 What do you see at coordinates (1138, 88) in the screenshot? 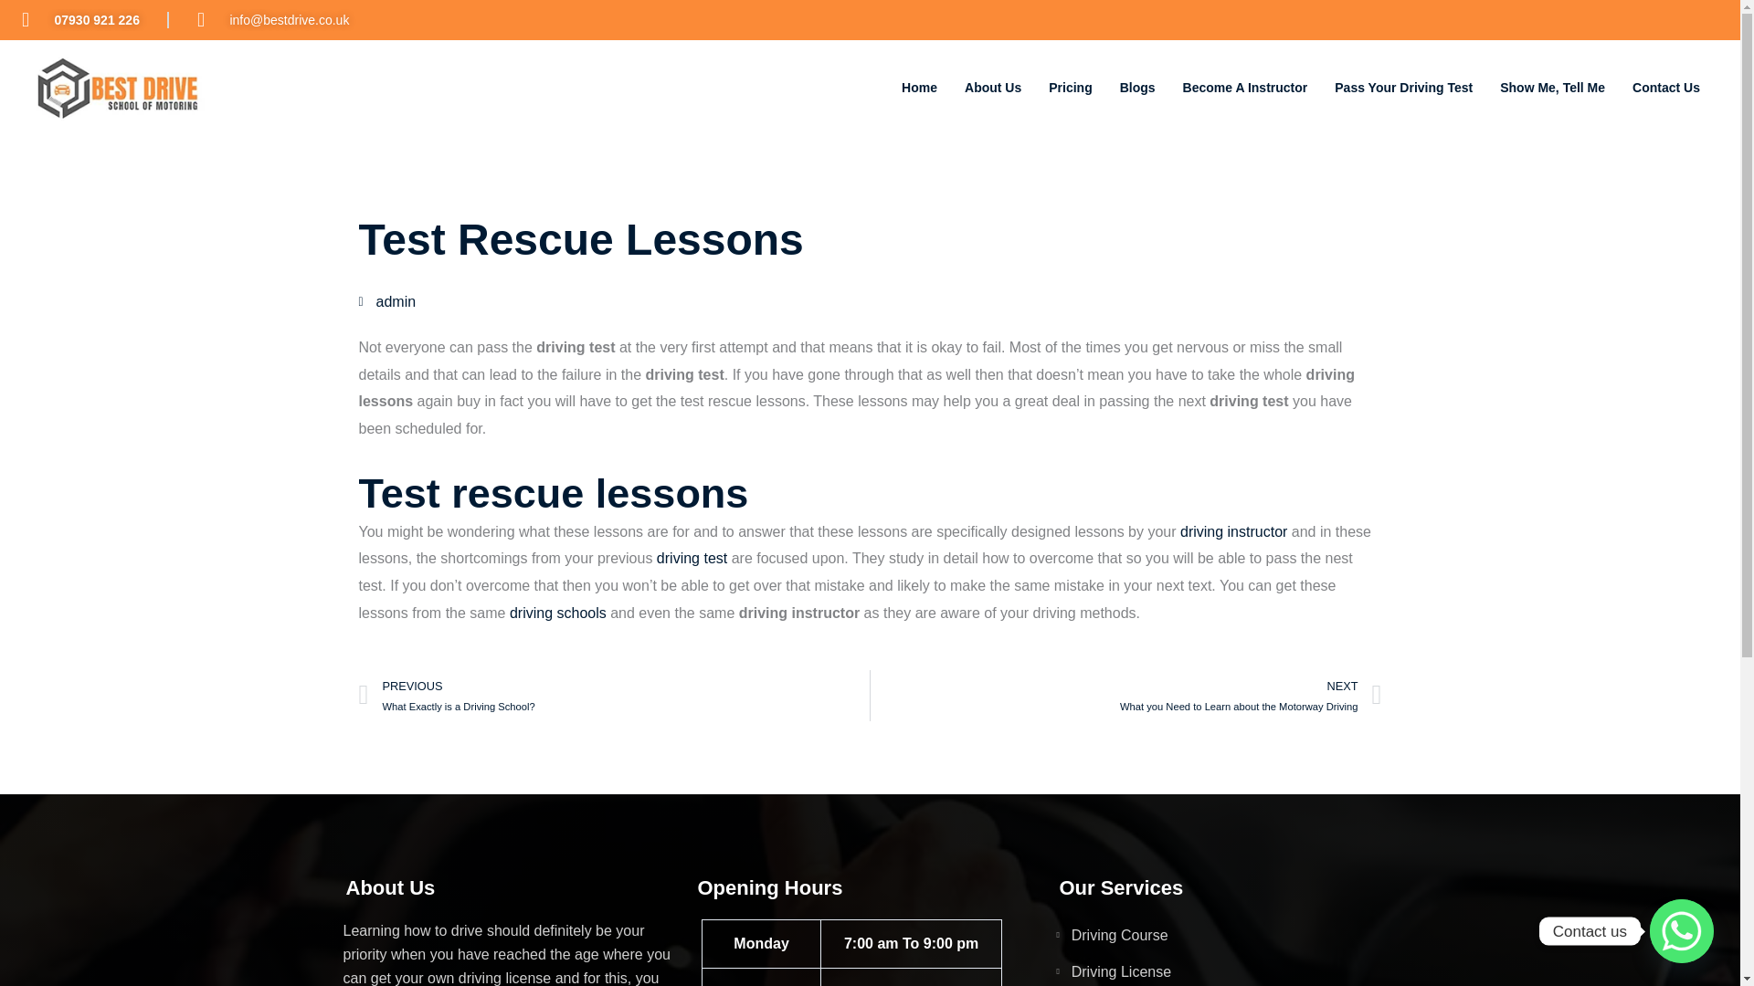
I see `Driving Course` at bounding box center [1138, 88].